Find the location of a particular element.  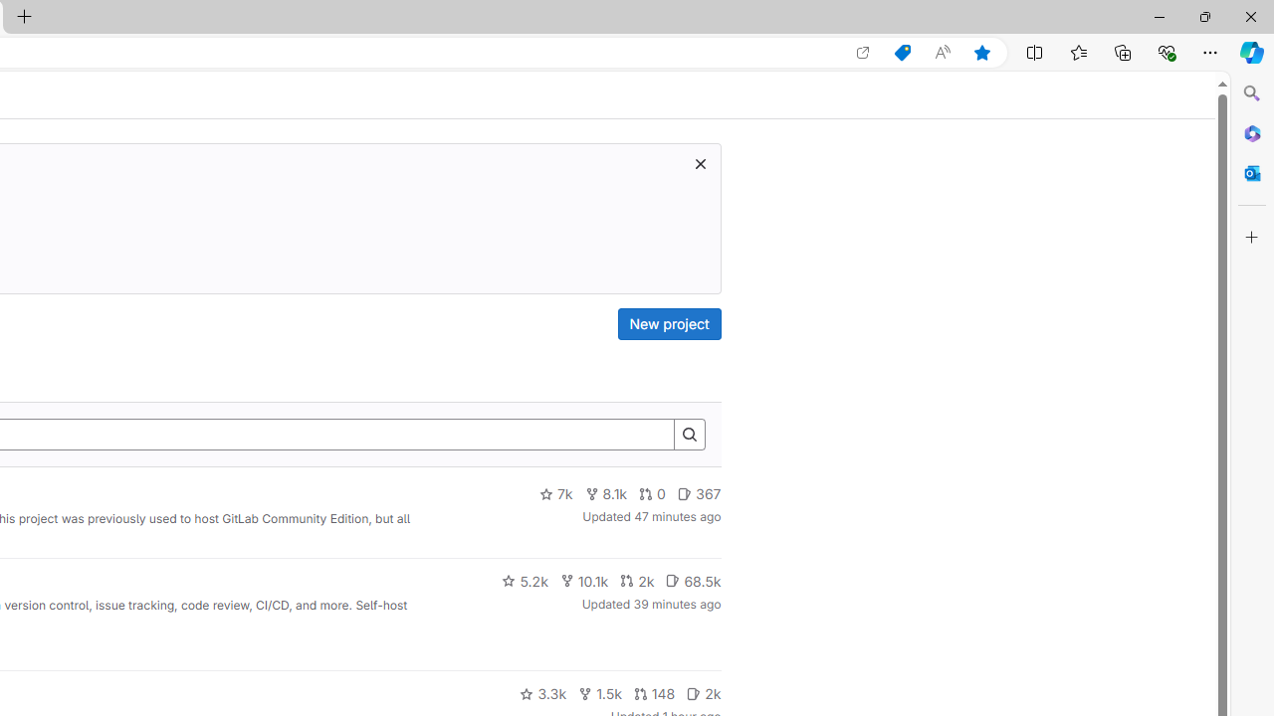

Class: s16 gl-icon gl-button-icon  is located at coordinates (700, 163).